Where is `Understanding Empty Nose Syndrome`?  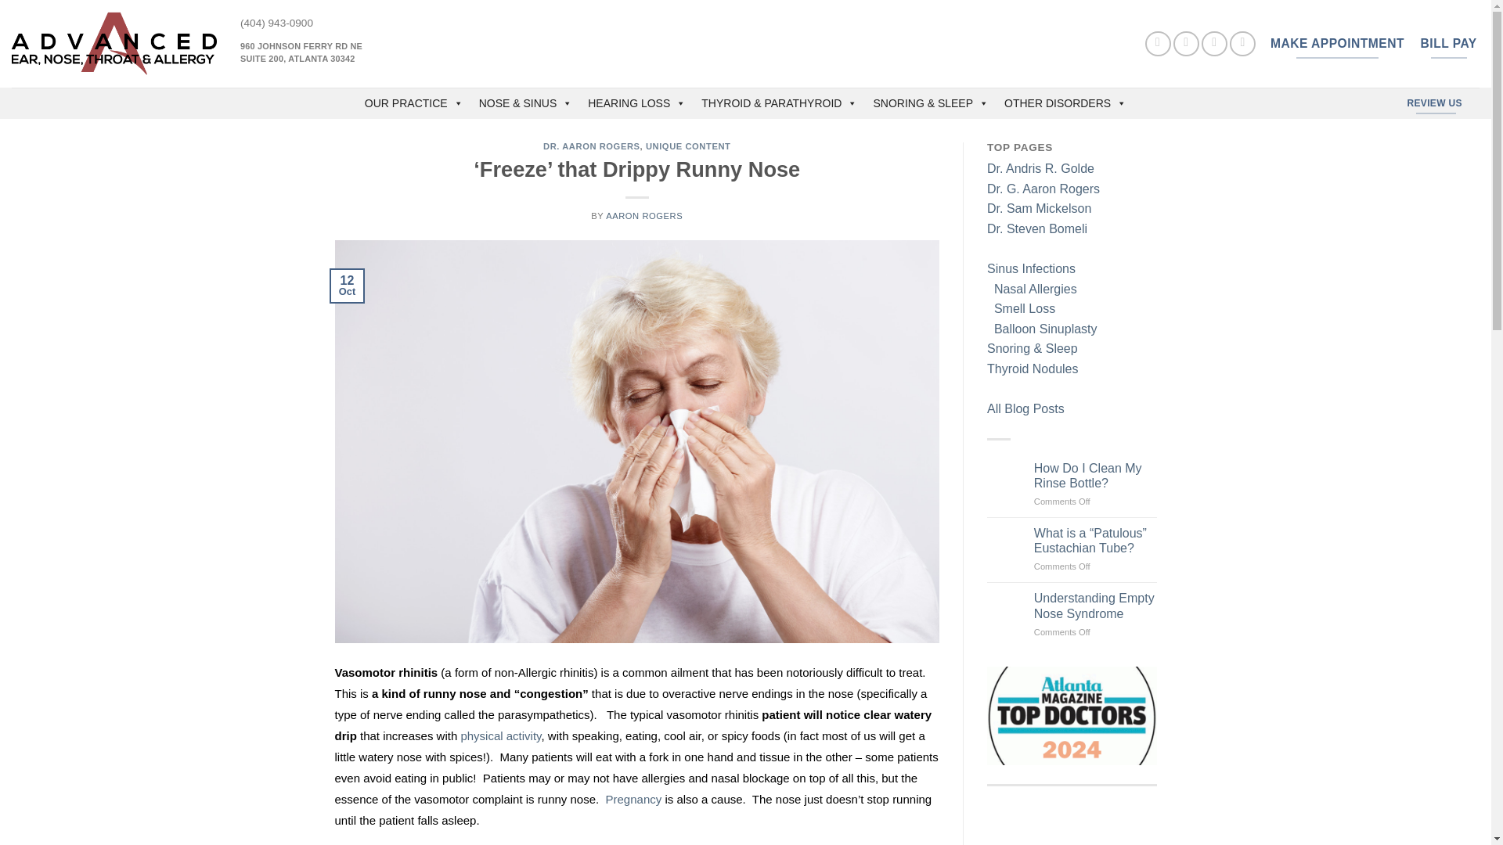
Understanding Empty Nose Syndrome is located at coordinates (1337, 43).